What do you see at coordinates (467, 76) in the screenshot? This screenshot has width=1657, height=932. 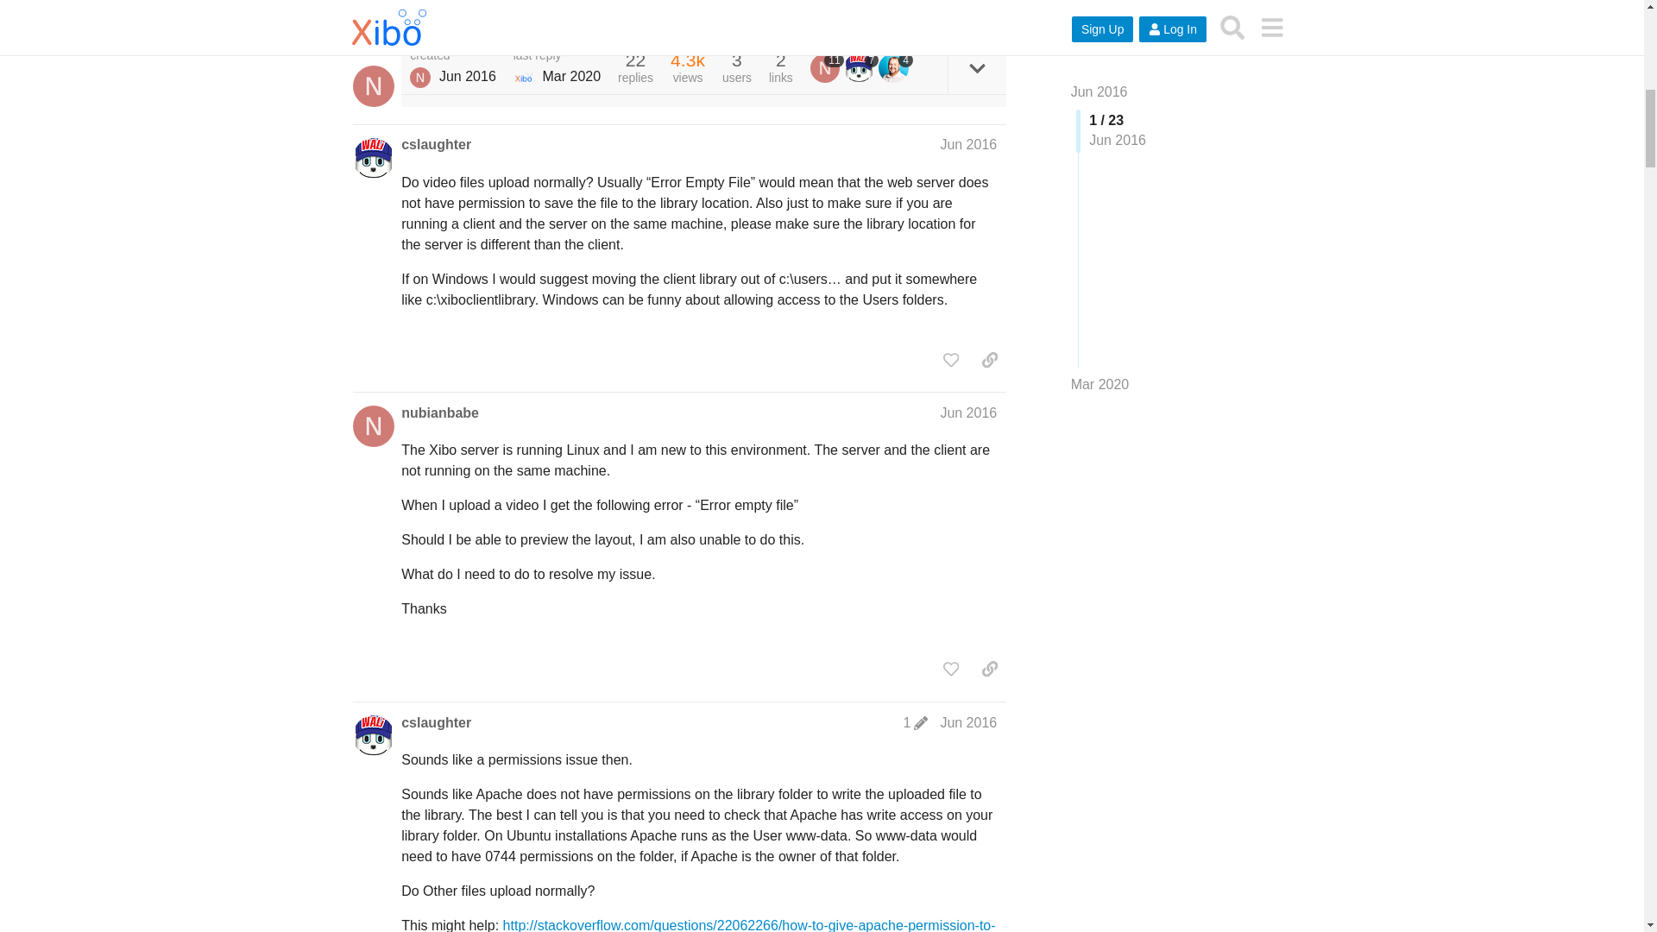 I see `Jun 17, 2016 4:22 am` at bounding box center [467, 76].